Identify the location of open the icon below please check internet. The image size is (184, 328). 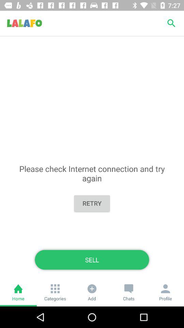
(92, 203).